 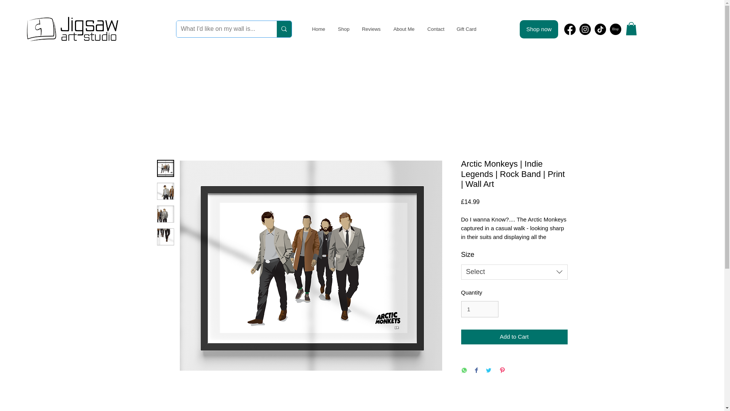 I want to click on Select, so click(x=514, y=272).